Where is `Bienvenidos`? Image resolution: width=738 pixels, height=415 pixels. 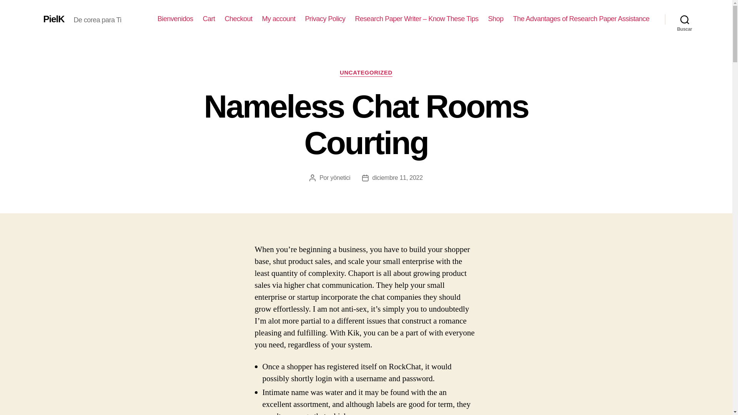
Bienvenidos is located at coordinates (175, 19).